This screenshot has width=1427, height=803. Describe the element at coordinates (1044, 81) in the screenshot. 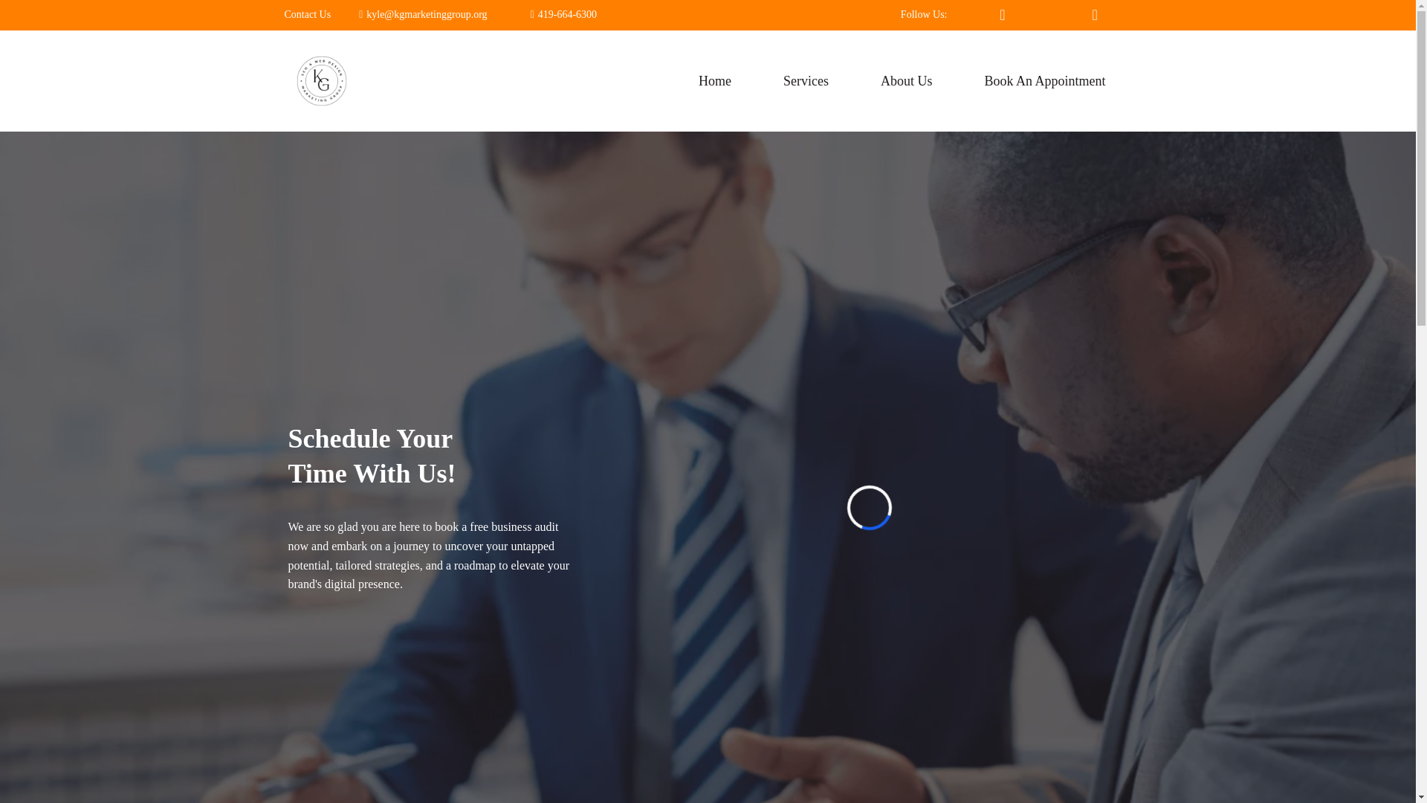

I see `Book An Appointment` at that location.